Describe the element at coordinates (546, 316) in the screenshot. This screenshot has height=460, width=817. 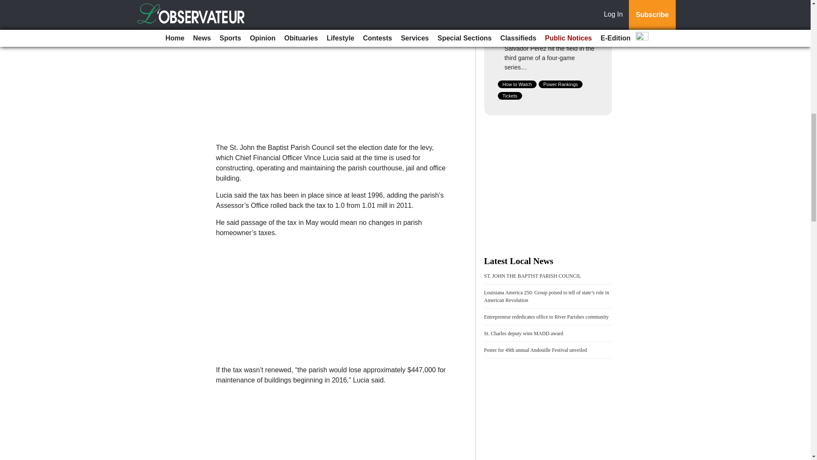
I see `Entrepreneur rededicates office to River Parishes community` at that location.